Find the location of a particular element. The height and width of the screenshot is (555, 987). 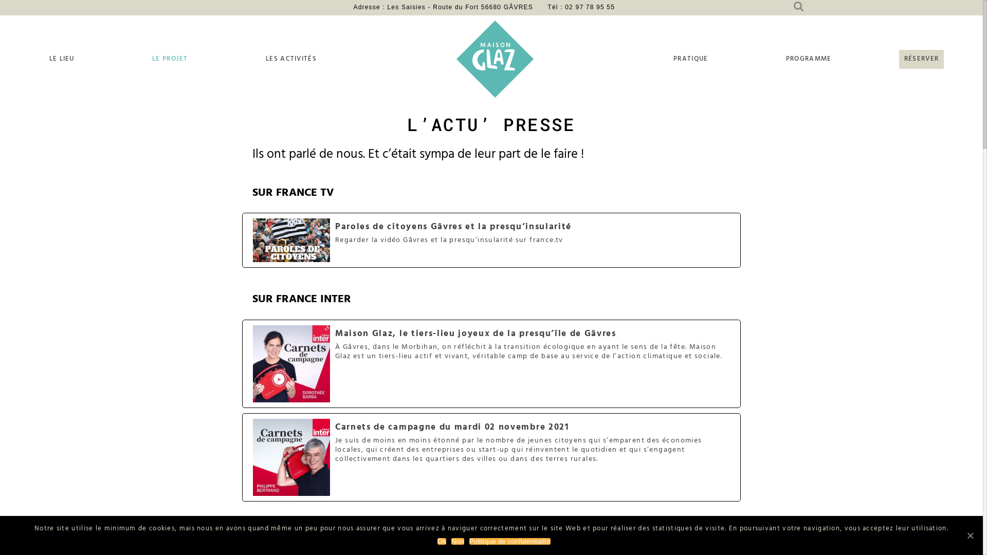

PRATIQUE is located at coordinates (691, 60).